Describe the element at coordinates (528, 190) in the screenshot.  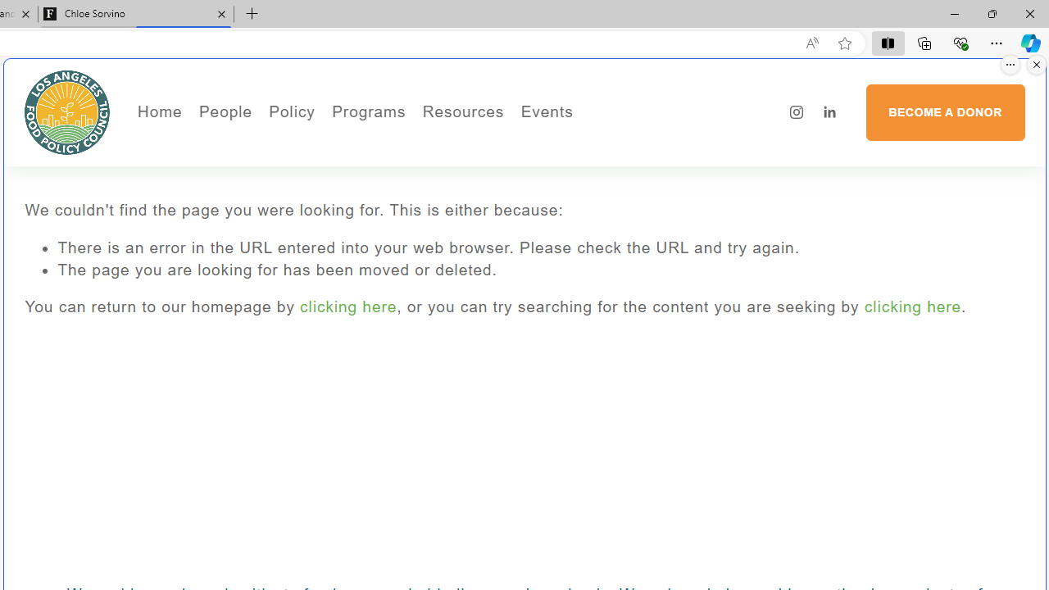
I see `Food Rescue Macro Grants` at that location.